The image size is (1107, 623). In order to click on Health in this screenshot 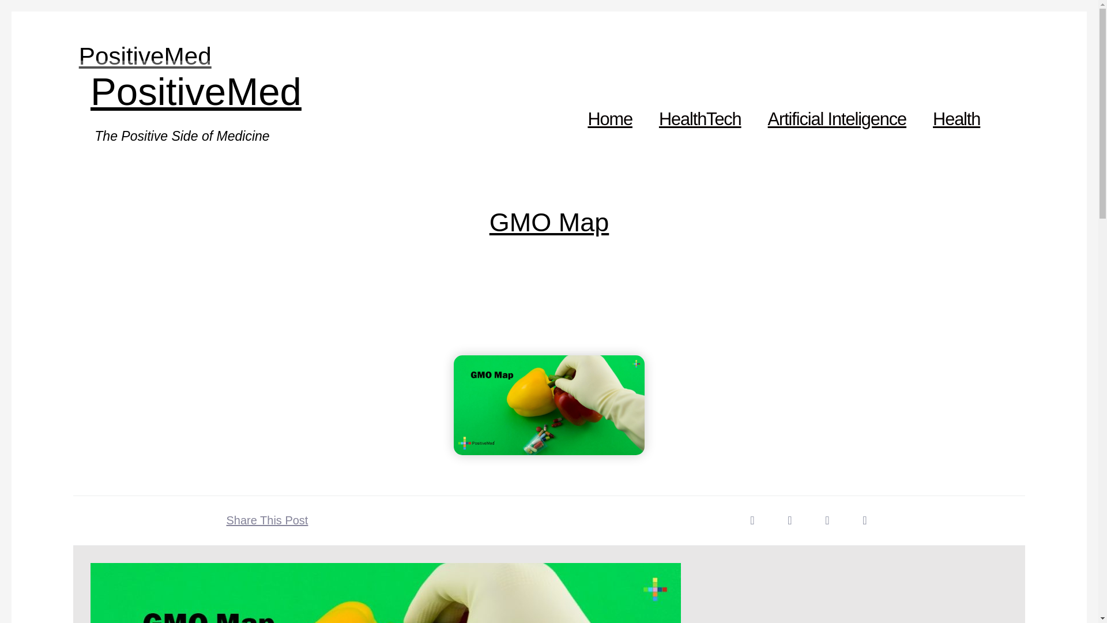, I will do `click(957, 119)`.